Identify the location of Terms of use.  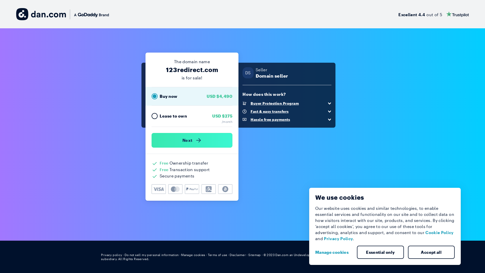
(218, 255).